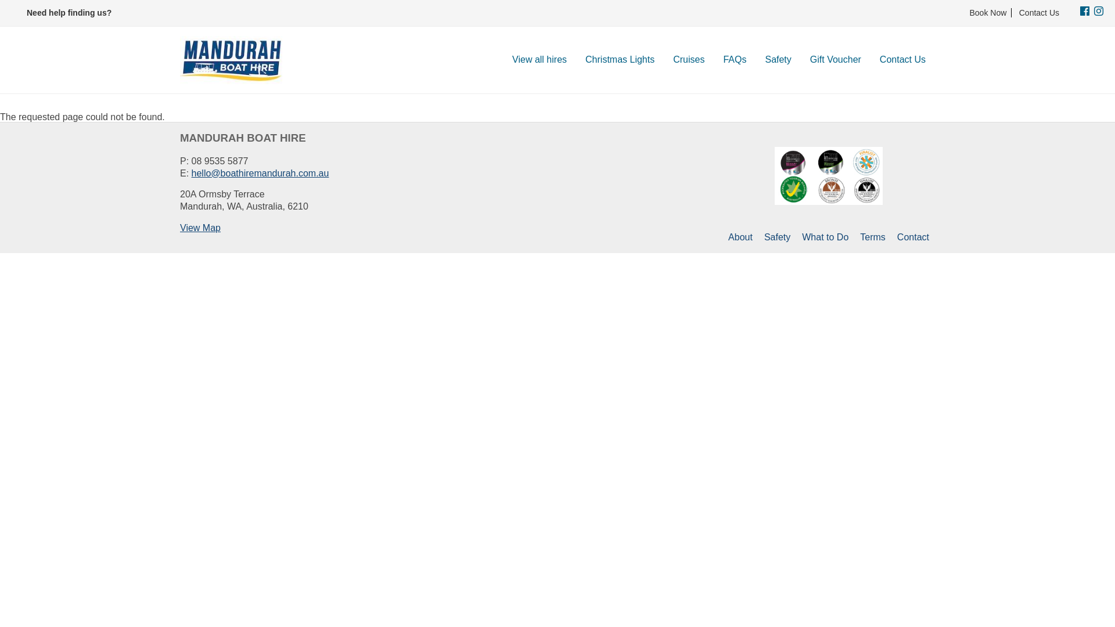  I want to click on What to Do, so click(825, 237).